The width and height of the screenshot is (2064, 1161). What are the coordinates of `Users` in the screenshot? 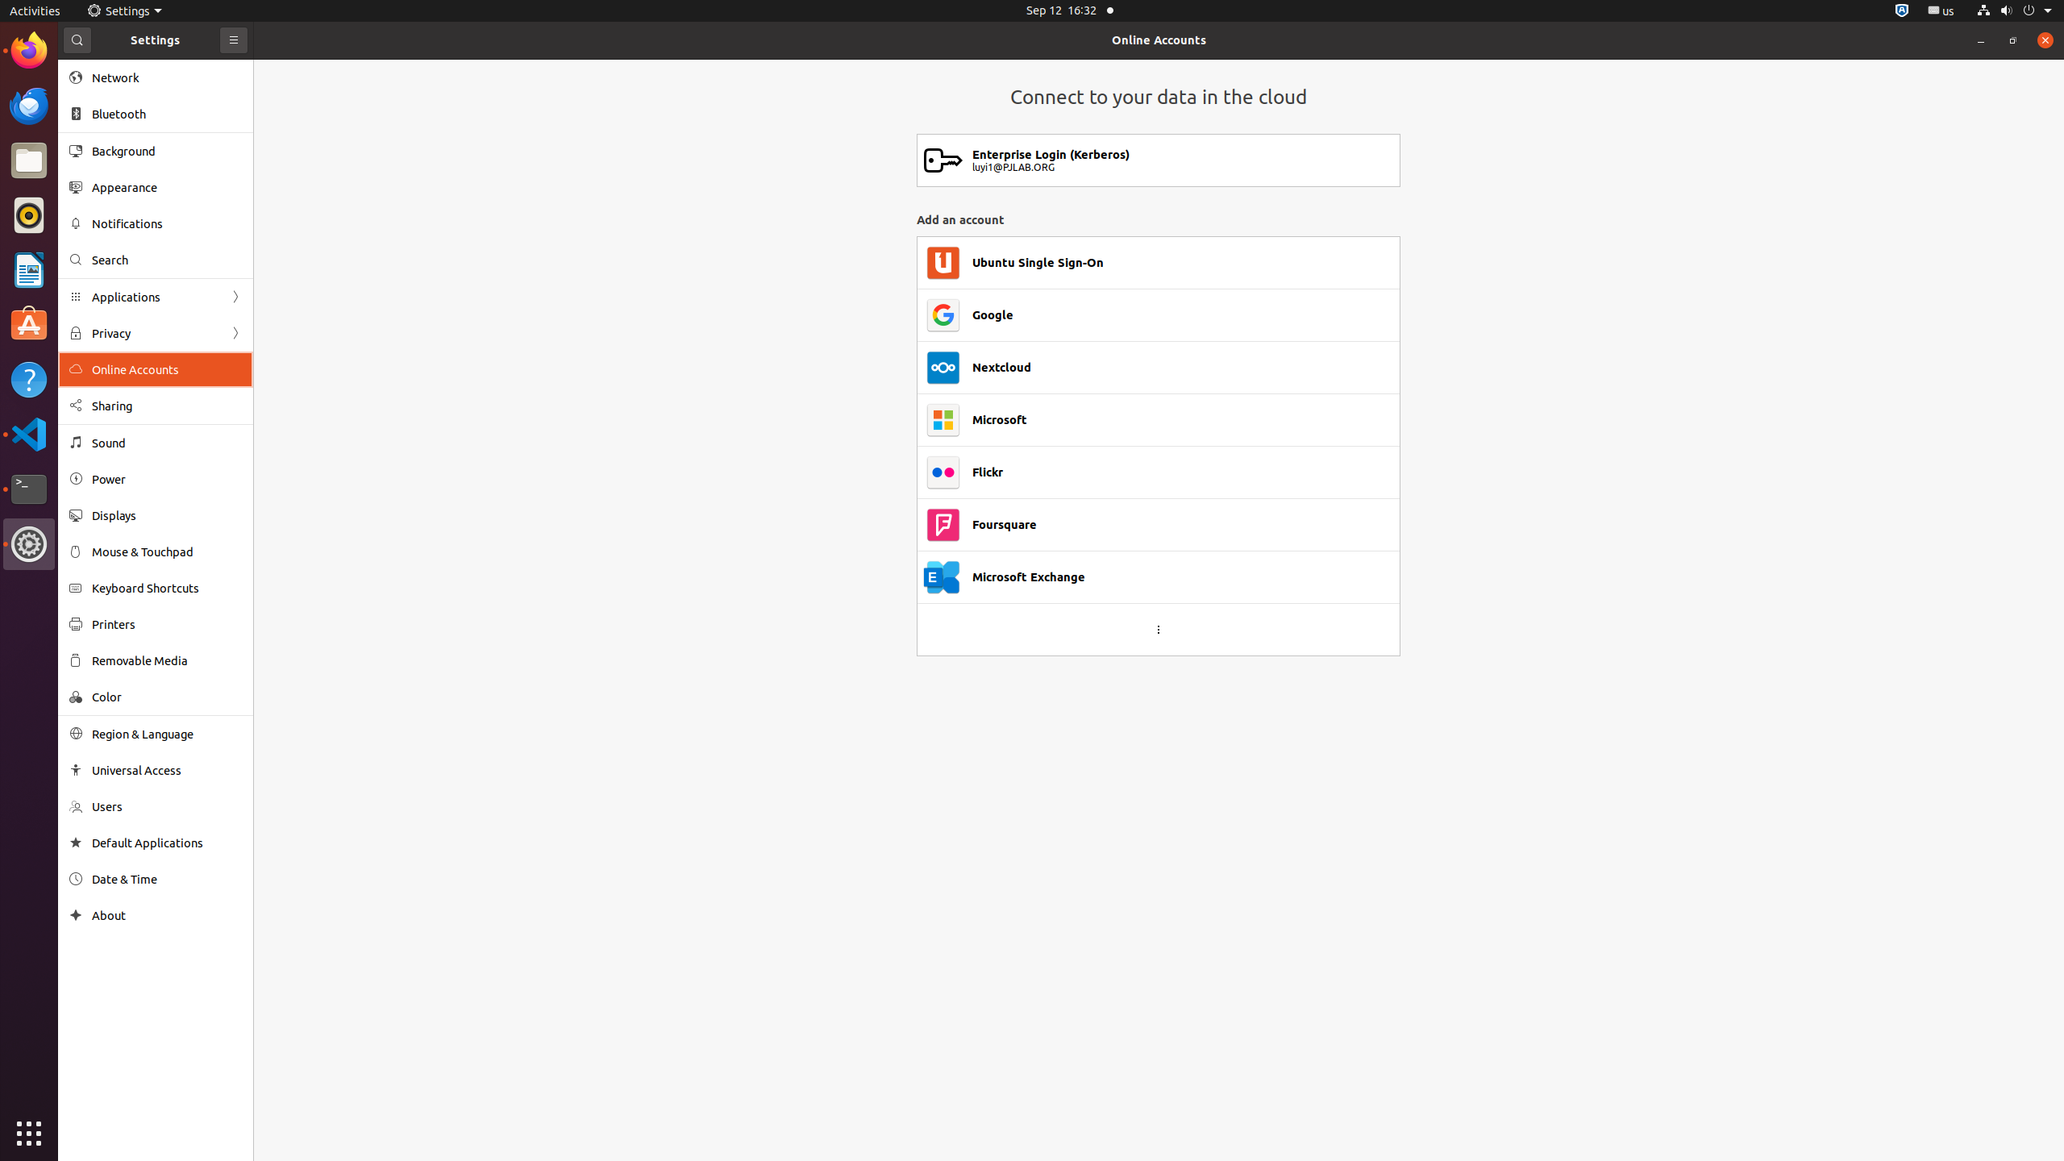 It's located at (167, 806).